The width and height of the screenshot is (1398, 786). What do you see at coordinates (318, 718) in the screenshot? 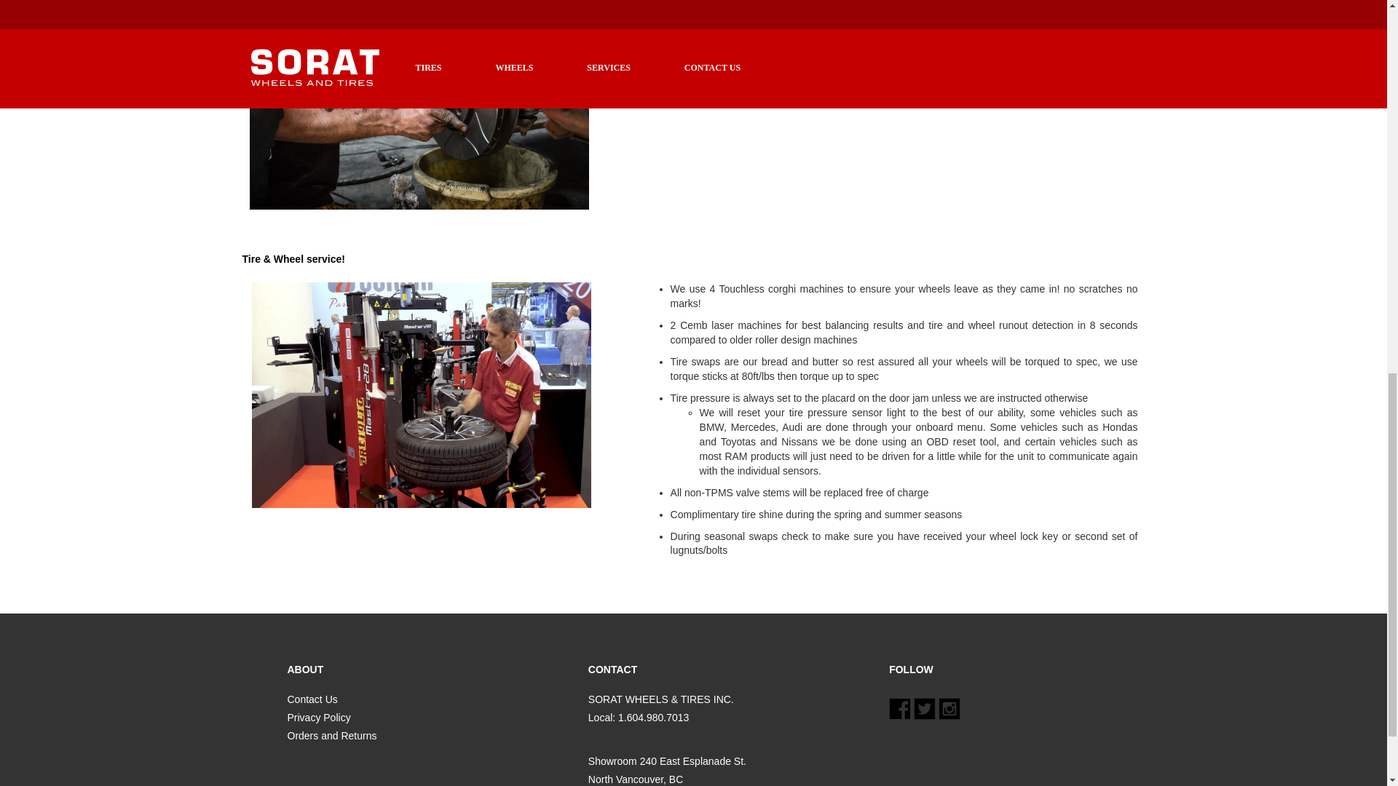
I see `Privacy Policy` at bounding box center [318, 718].